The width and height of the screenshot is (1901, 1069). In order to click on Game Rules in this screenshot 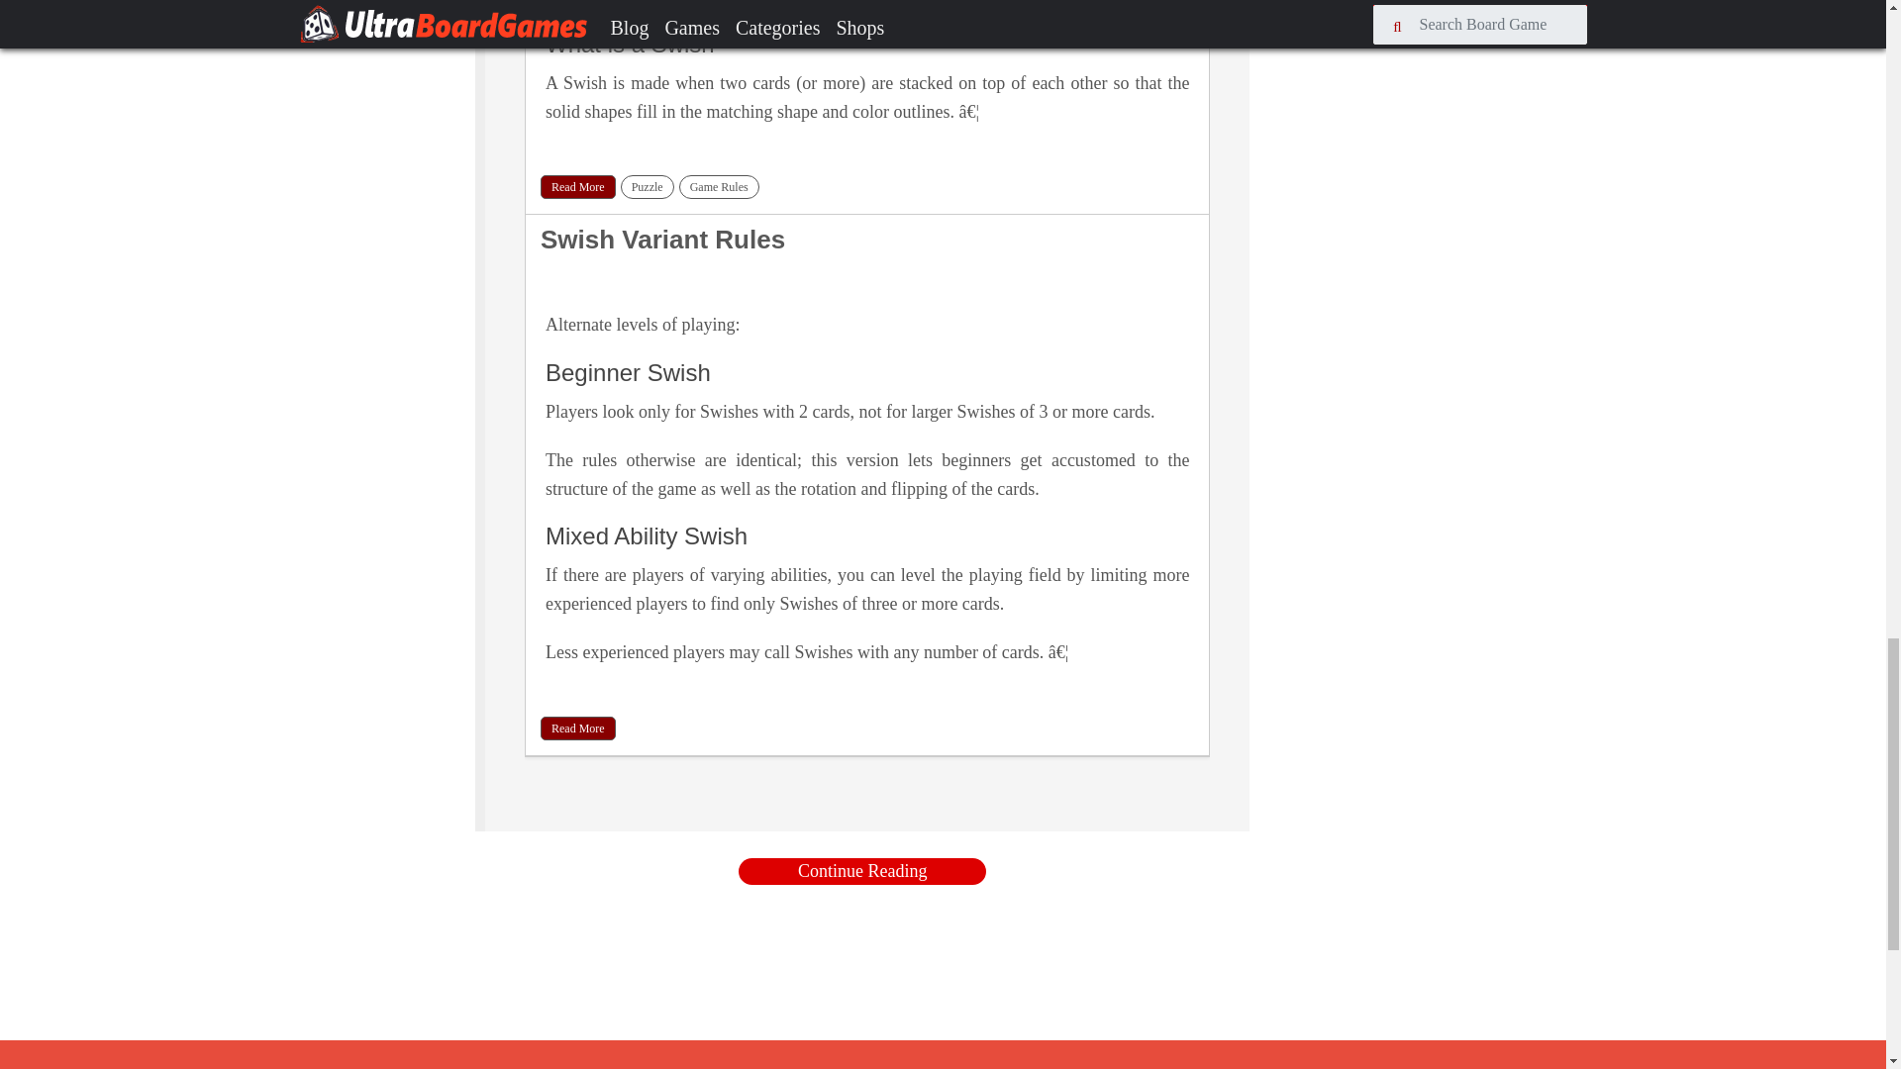, I will do `click(719, 186)`.